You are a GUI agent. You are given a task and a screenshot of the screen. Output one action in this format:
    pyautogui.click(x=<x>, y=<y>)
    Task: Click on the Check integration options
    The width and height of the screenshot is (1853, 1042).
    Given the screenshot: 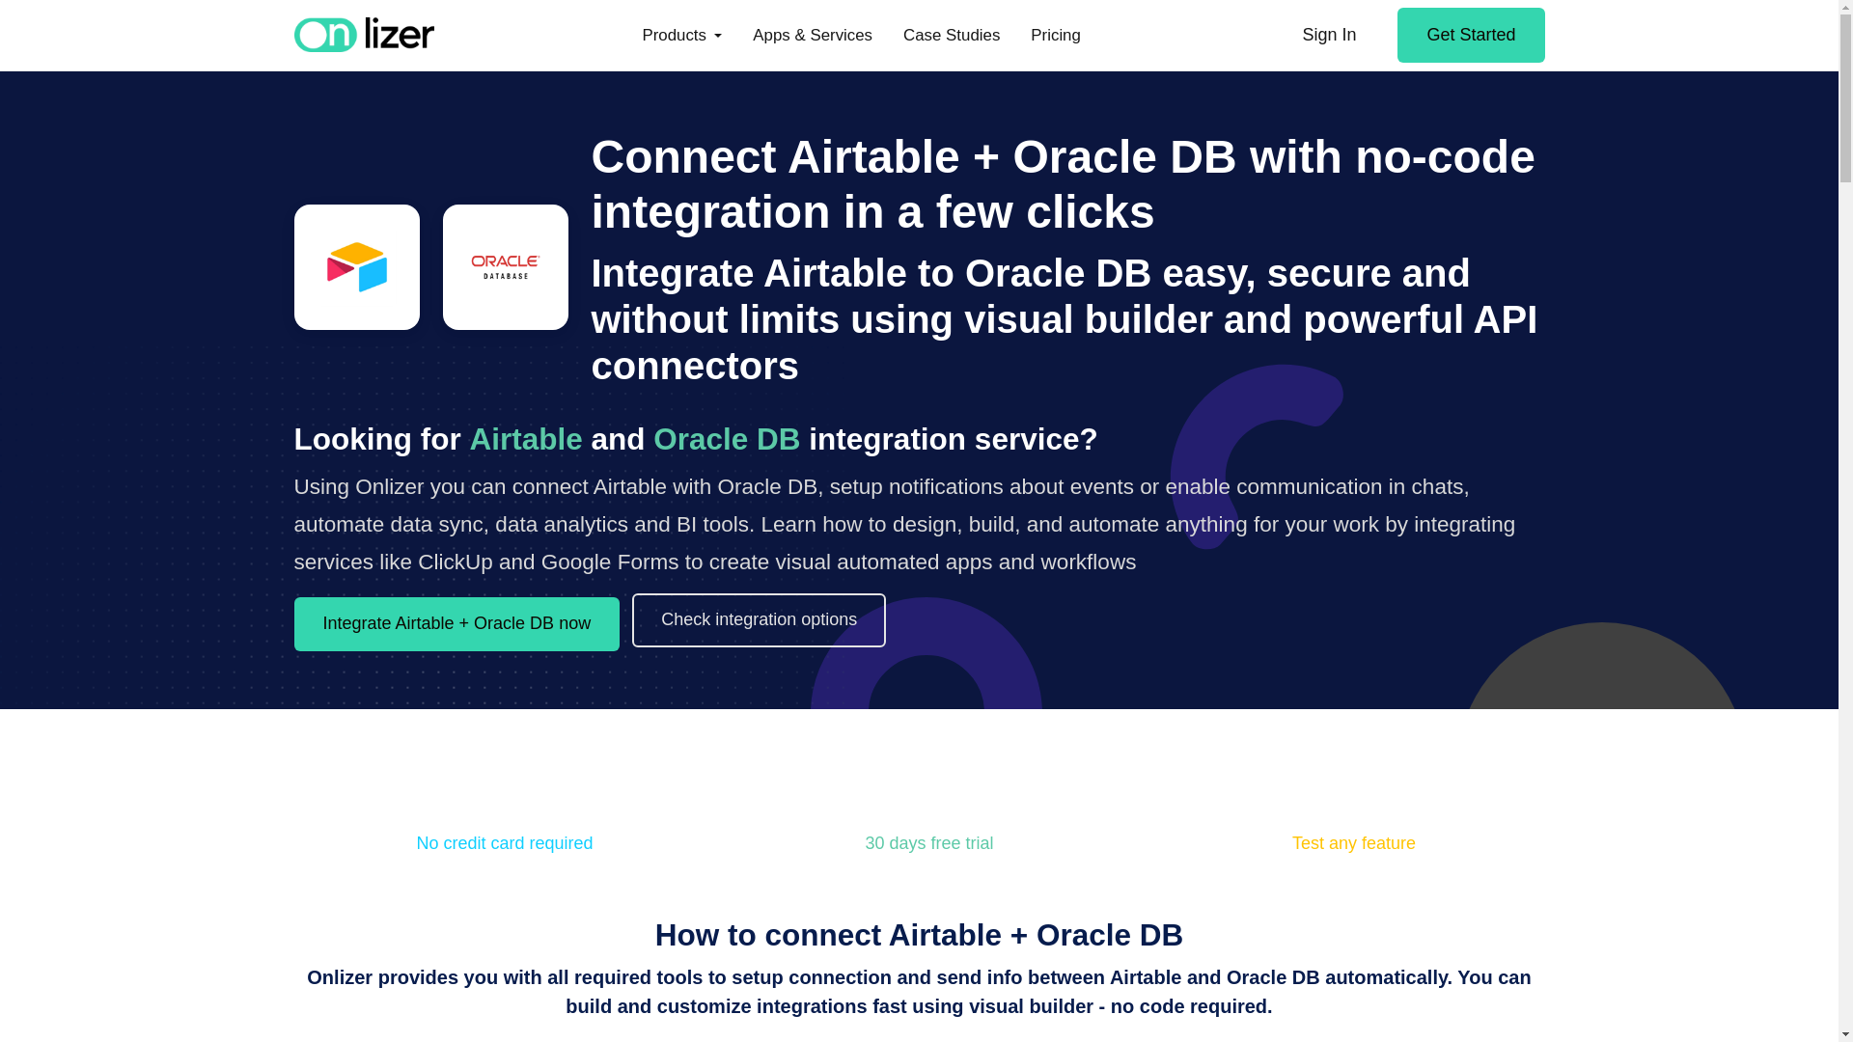 What is the action you would take?
    pyautogui.click(x=759, y=619)
    